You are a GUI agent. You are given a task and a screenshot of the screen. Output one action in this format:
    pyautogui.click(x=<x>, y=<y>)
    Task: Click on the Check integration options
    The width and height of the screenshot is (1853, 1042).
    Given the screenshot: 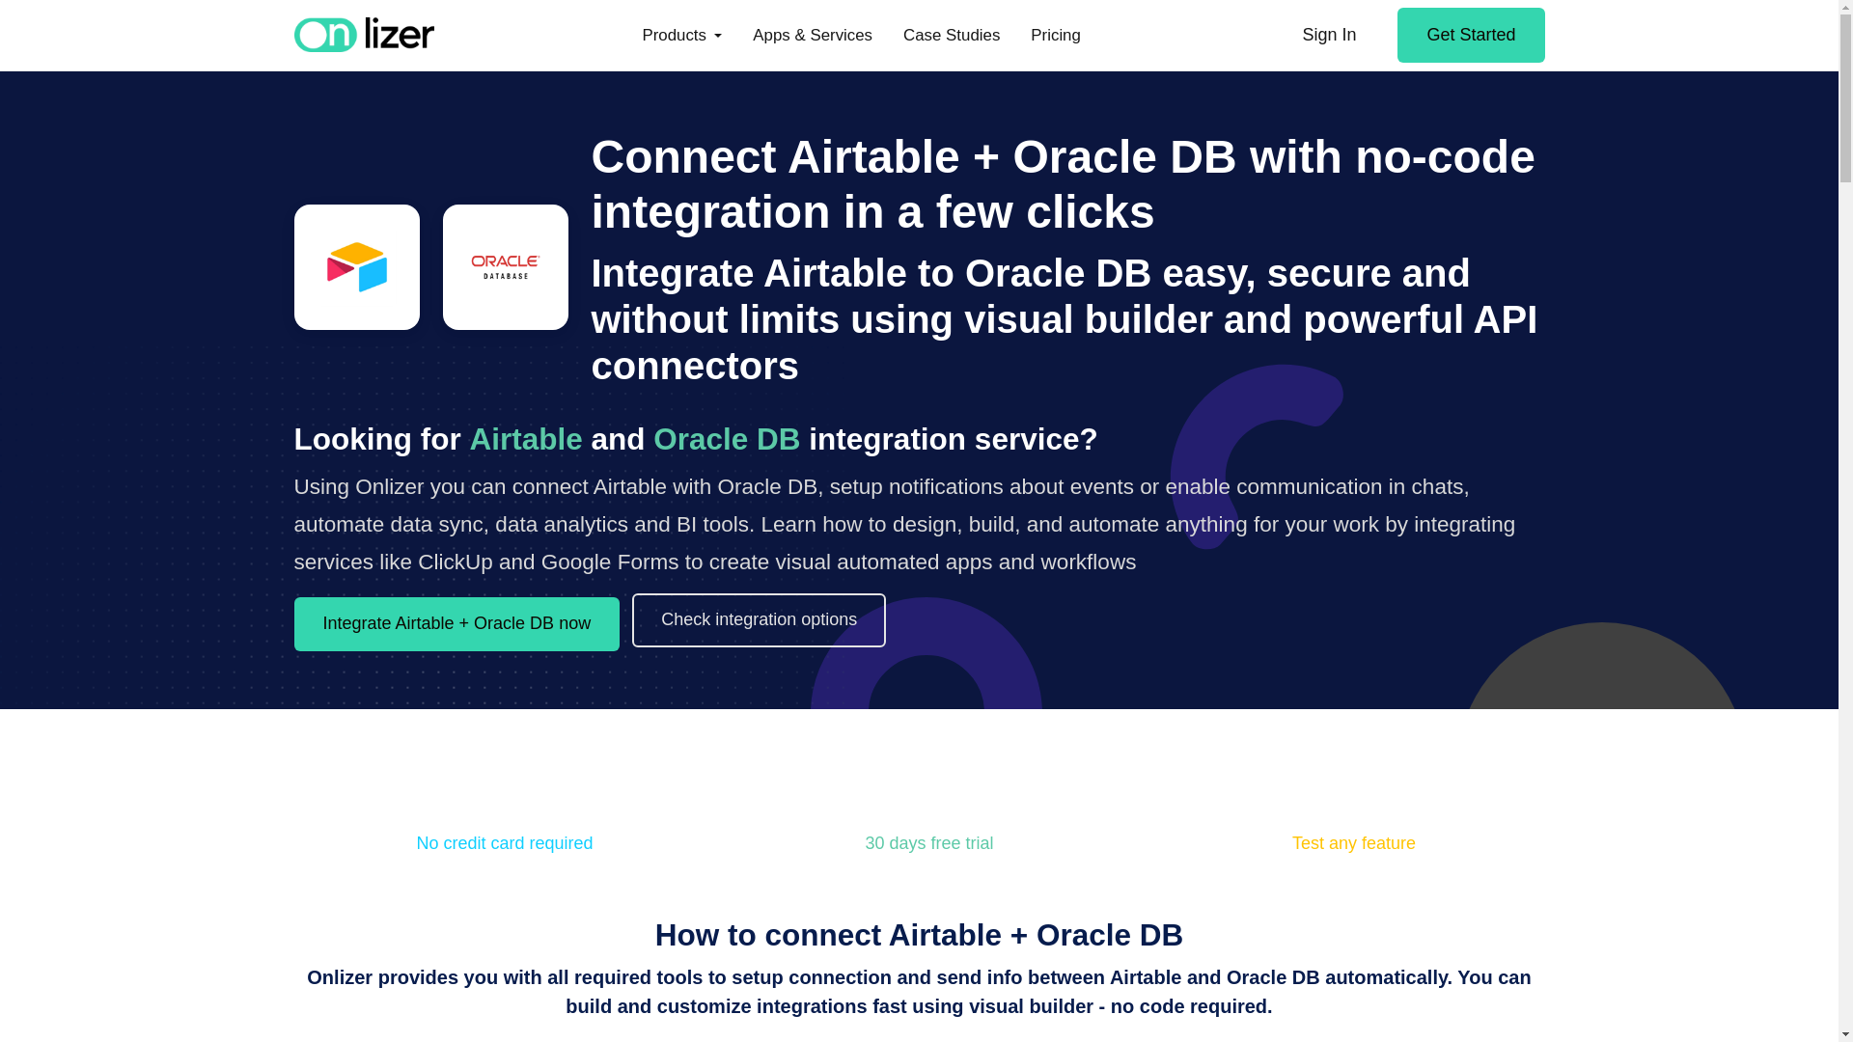 What is the action you would take?
    pyautogui.click(x=759, y=619)
    